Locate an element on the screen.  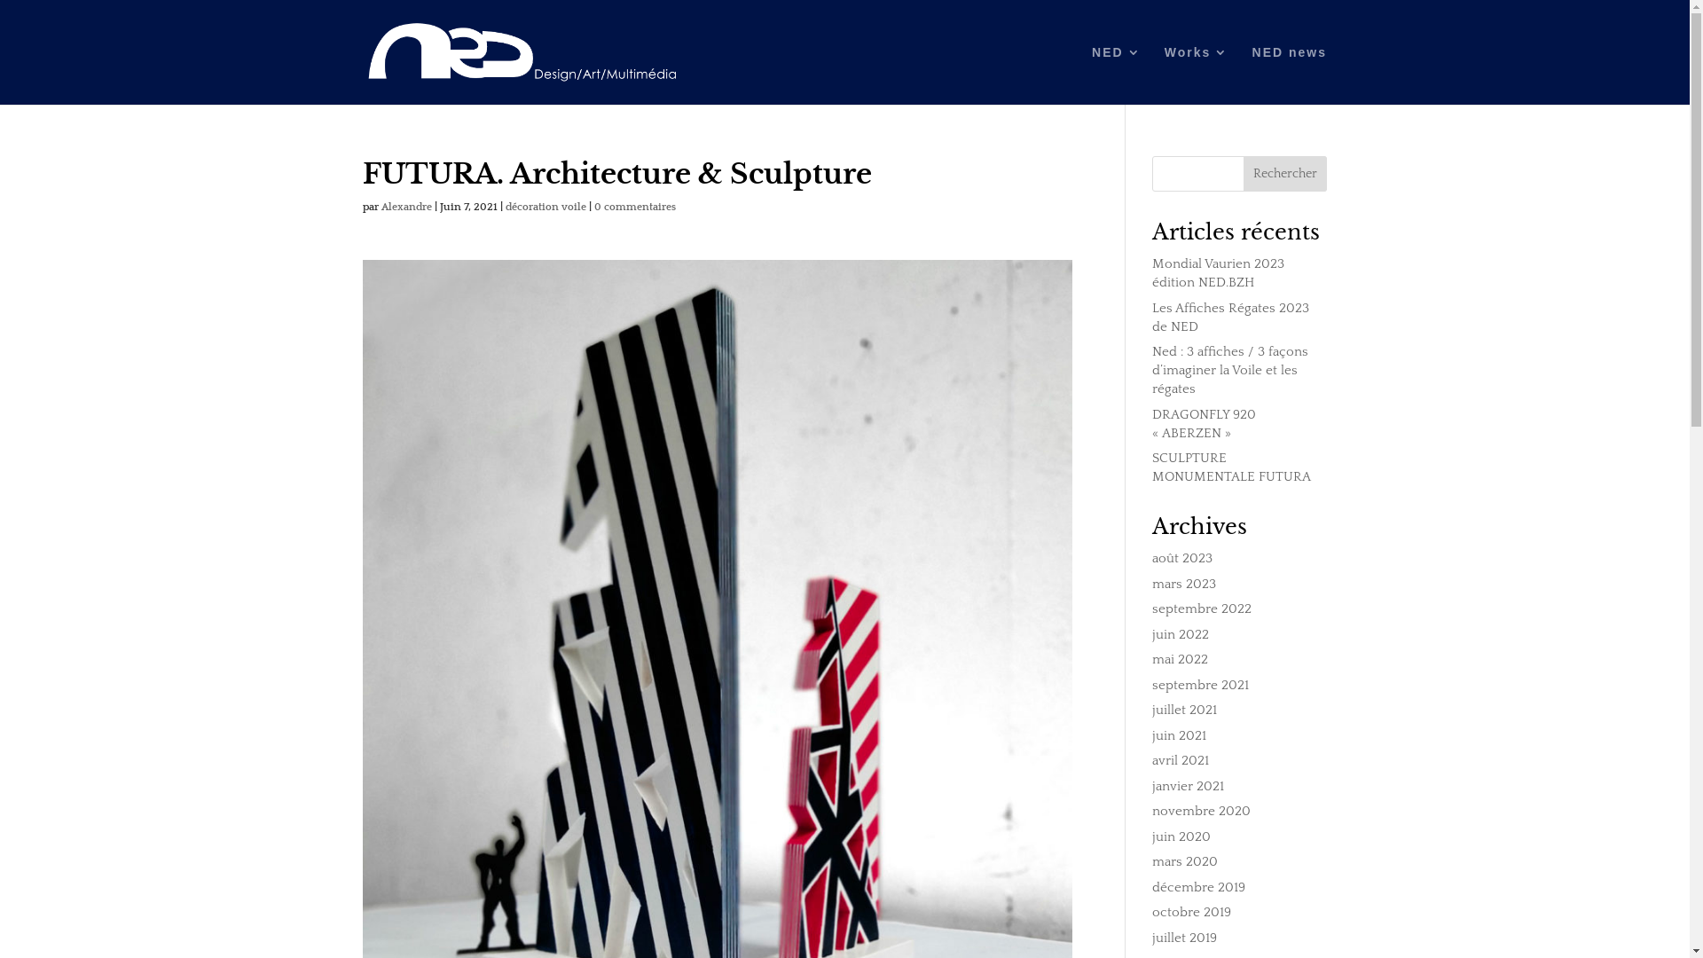
Works is located at coordinates (1197, 75).